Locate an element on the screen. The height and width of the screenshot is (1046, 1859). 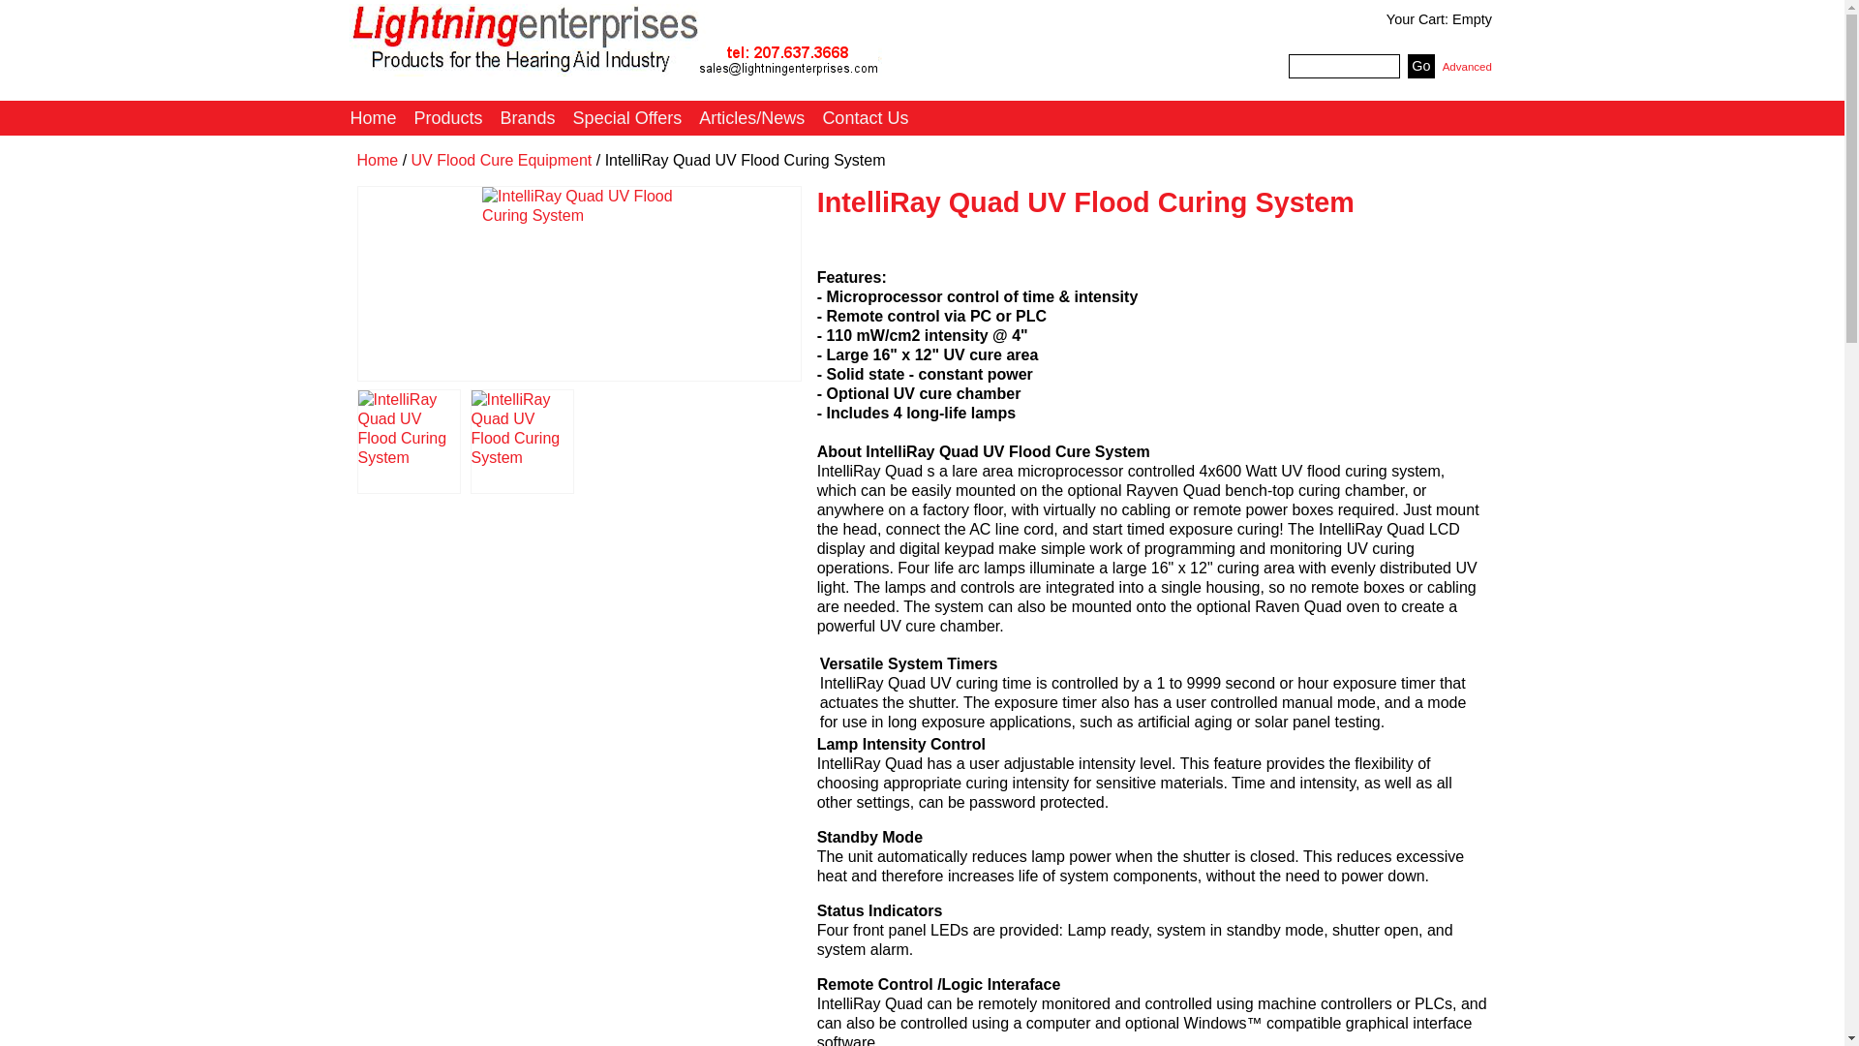
Home is located at coordinates (635, 40).